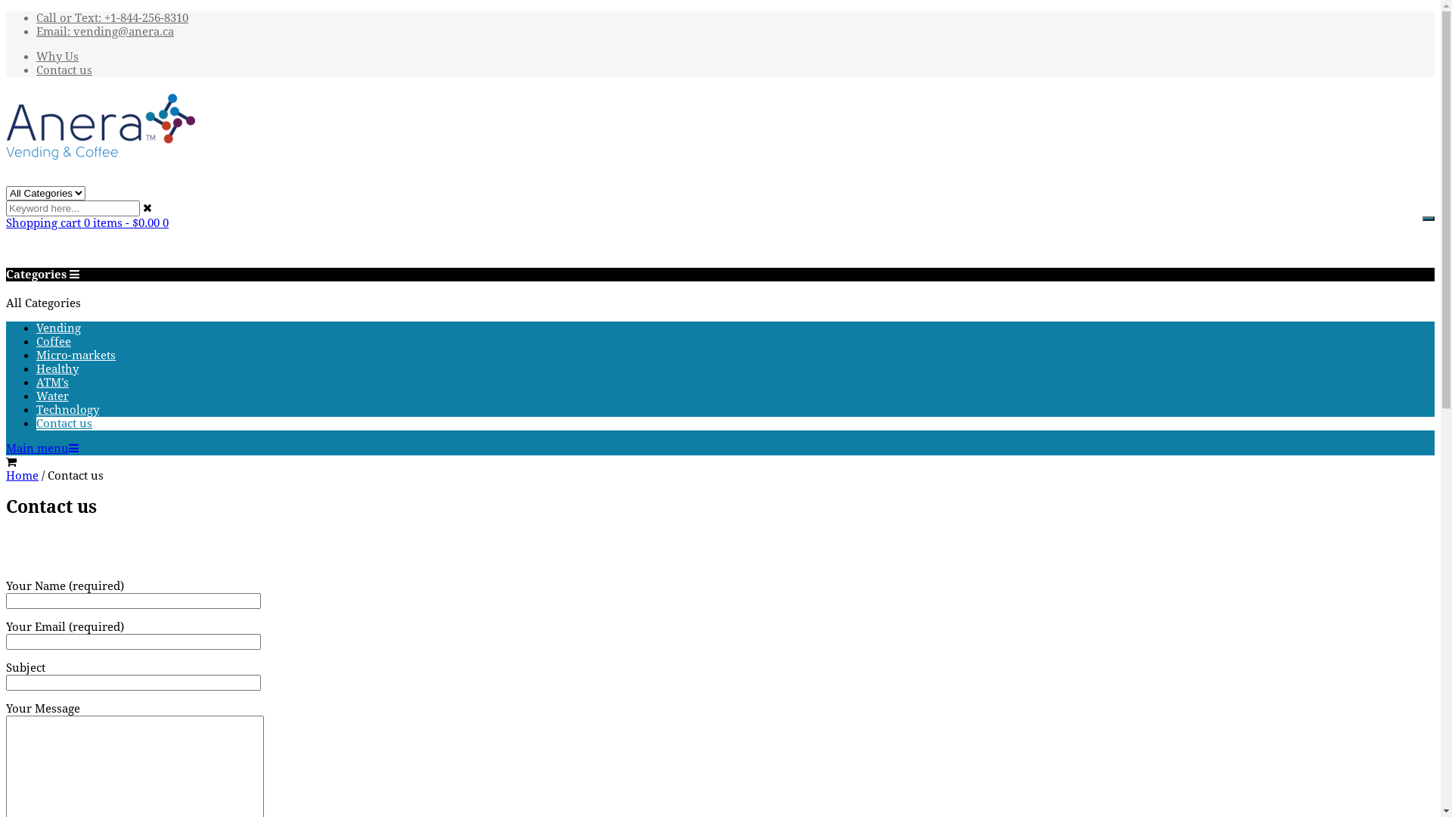 The height and width of the screenshot is (817, 1452). I want to click on Email: vending@anera.ca, so click(105, 32).